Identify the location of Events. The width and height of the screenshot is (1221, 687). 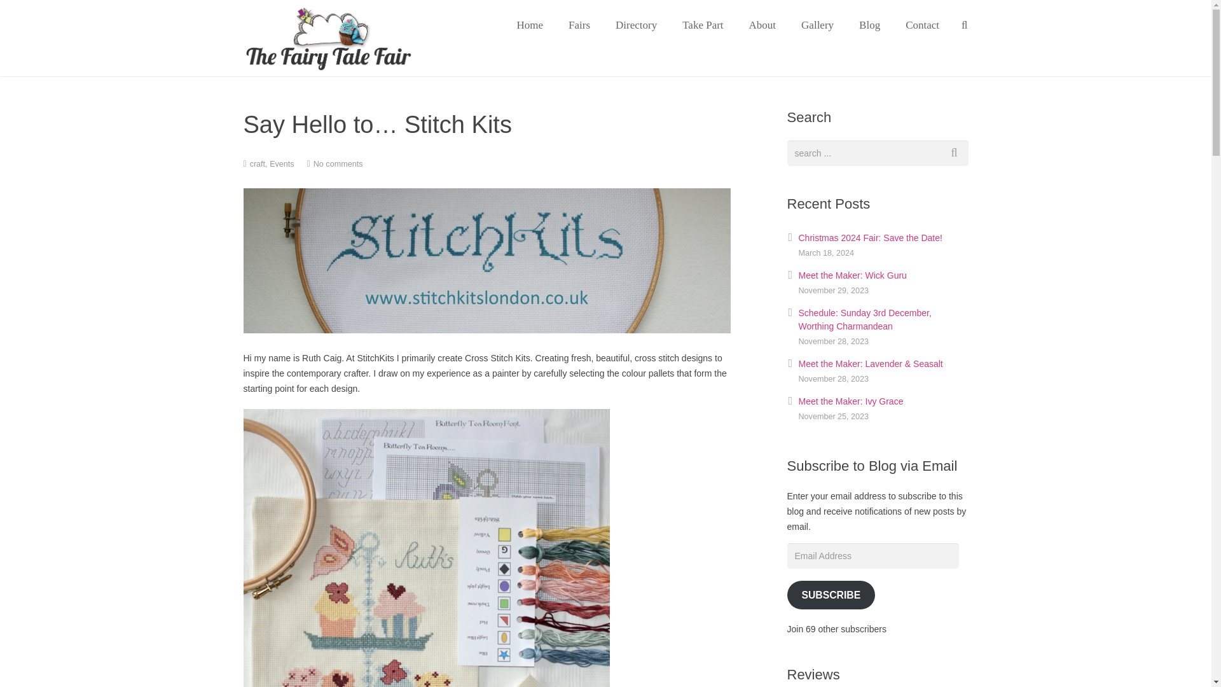
(282, 163).